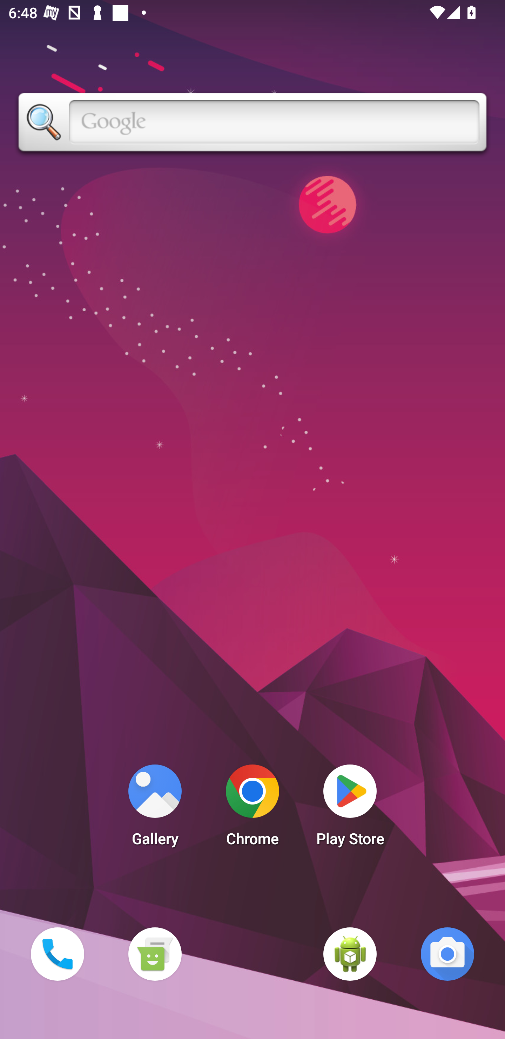  What do you see at coordinates (155, 809) in the screenshot?
I see `Gallery` at bounding box center [155, 809].